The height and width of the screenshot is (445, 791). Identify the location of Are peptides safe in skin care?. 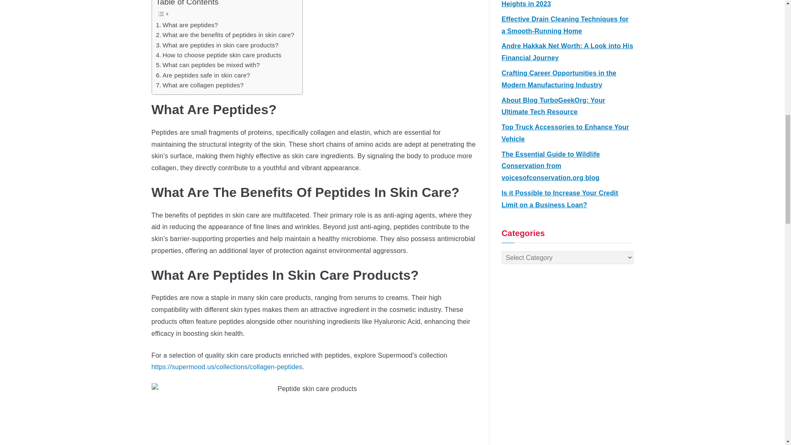
(203, 75).